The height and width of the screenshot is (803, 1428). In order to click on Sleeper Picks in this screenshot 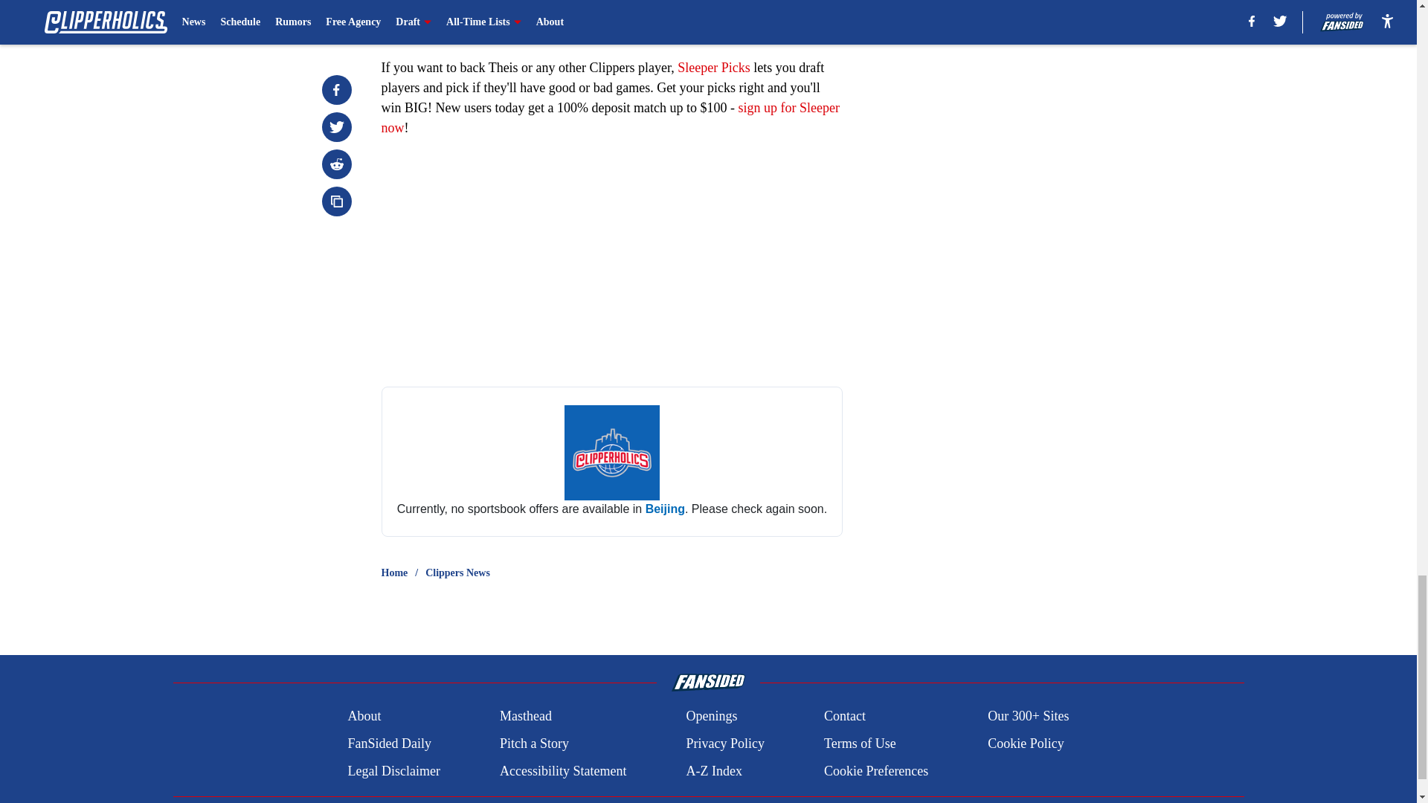, I will do `click(713, 68)`.